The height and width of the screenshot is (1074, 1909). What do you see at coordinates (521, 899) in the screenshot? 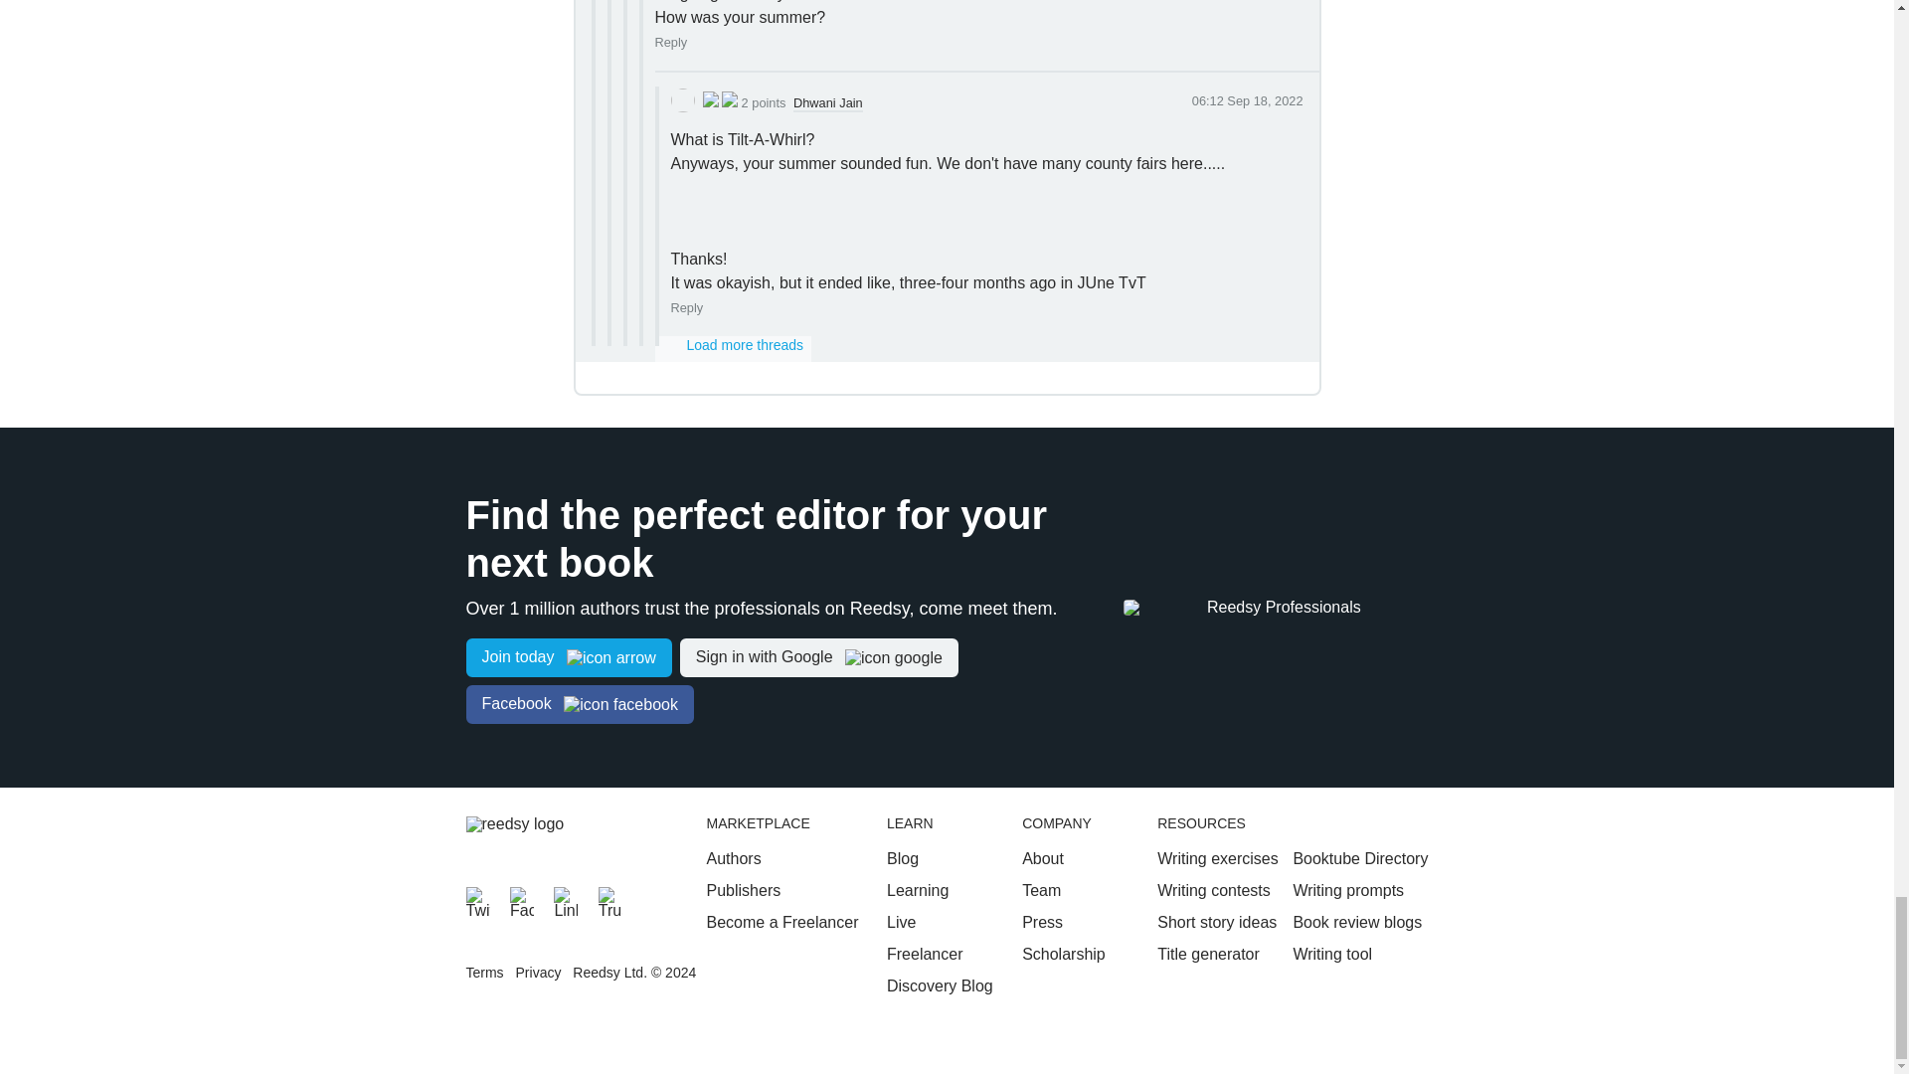
I see `Facebook` at bounding box center [521, 899].